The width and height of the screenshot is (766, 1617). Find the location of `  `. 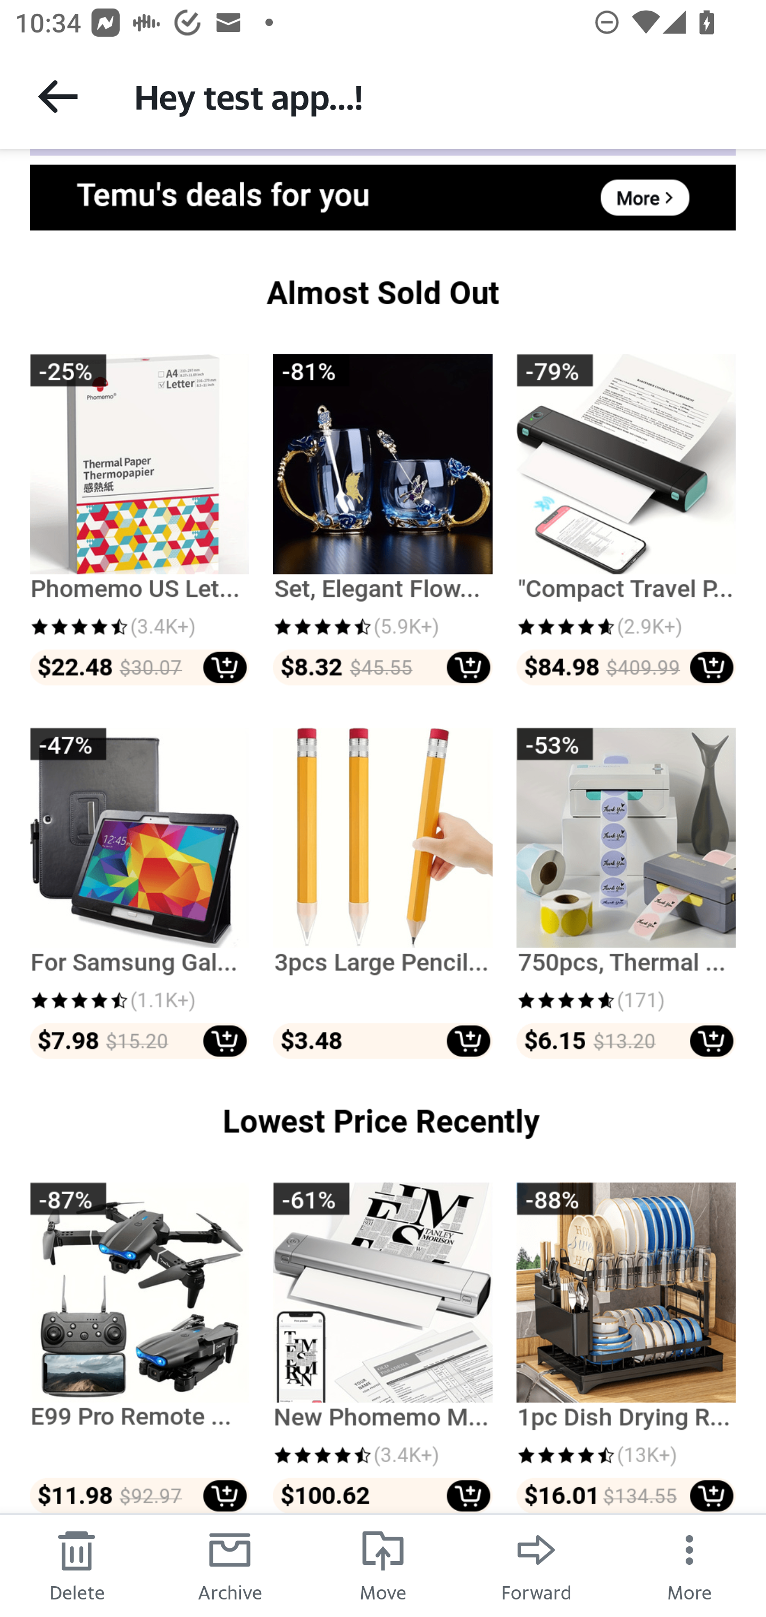

   is located at coordinates (383, 1120).